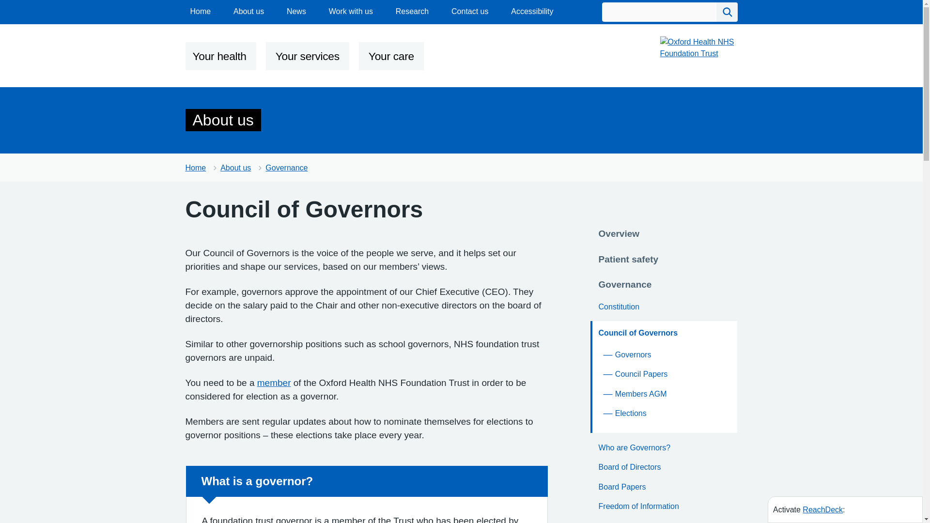 Image resolution: width=930 pixels, height=523 pixels. I want to click on Accessibility, so click(532, 11).